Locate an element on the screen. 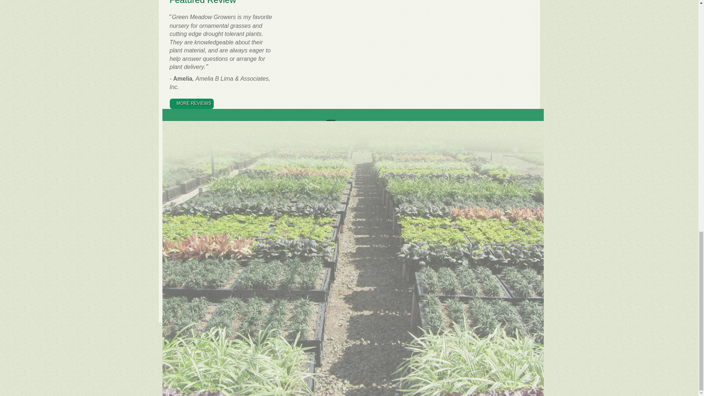 Image resolution: width=704 pixels, height=396 pixels. Grasses is located at coordinates (227, 155).